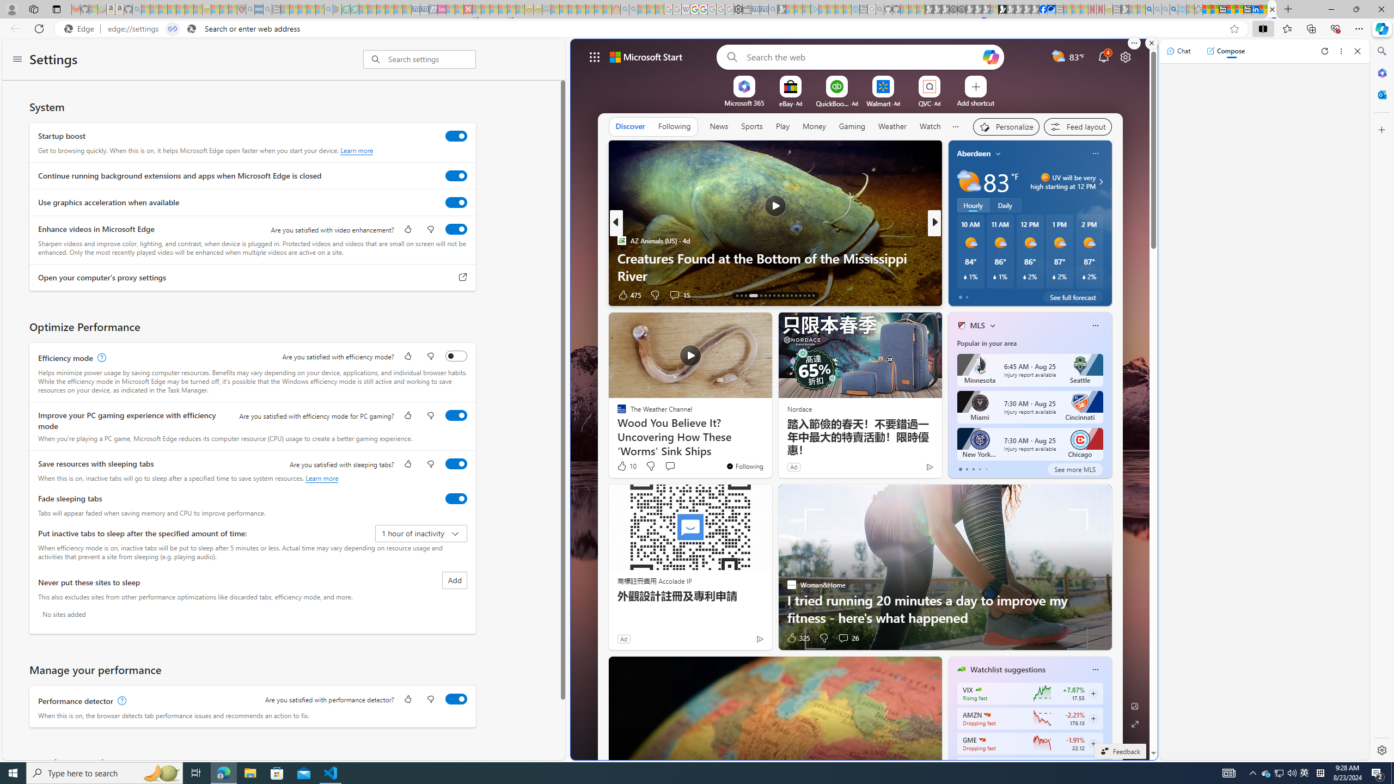  What do you see at coordinates (680, 295) in the screenshot?
I see `View comments 15 Comment` at bounding box center [680, 295].